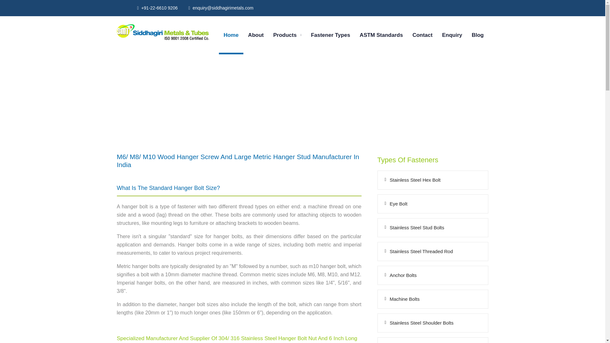  I want to click on email, so click(223, 8).